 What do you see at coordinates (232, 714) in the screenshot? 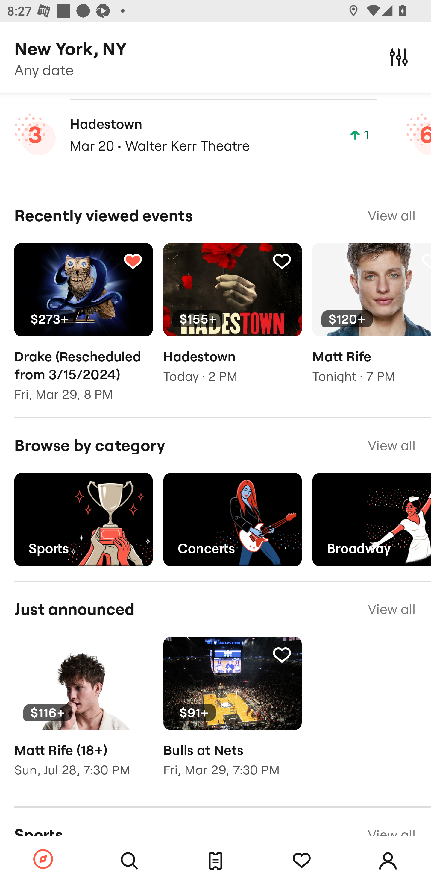
I see `Tracking $91+ Bulls at Nets Fri, Mar 29, 7:30 PM` at bounding box center [232, 714].